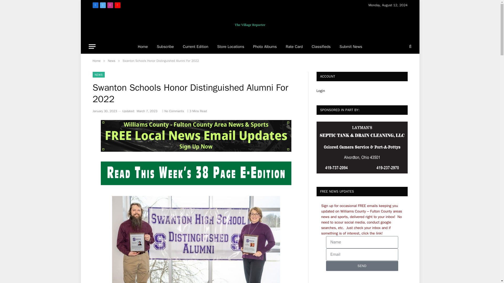 The width and height of the screenshot is (504, 283). Describe the element at coordinates (143, 47) in the screenshot. I see `Home` at that location.